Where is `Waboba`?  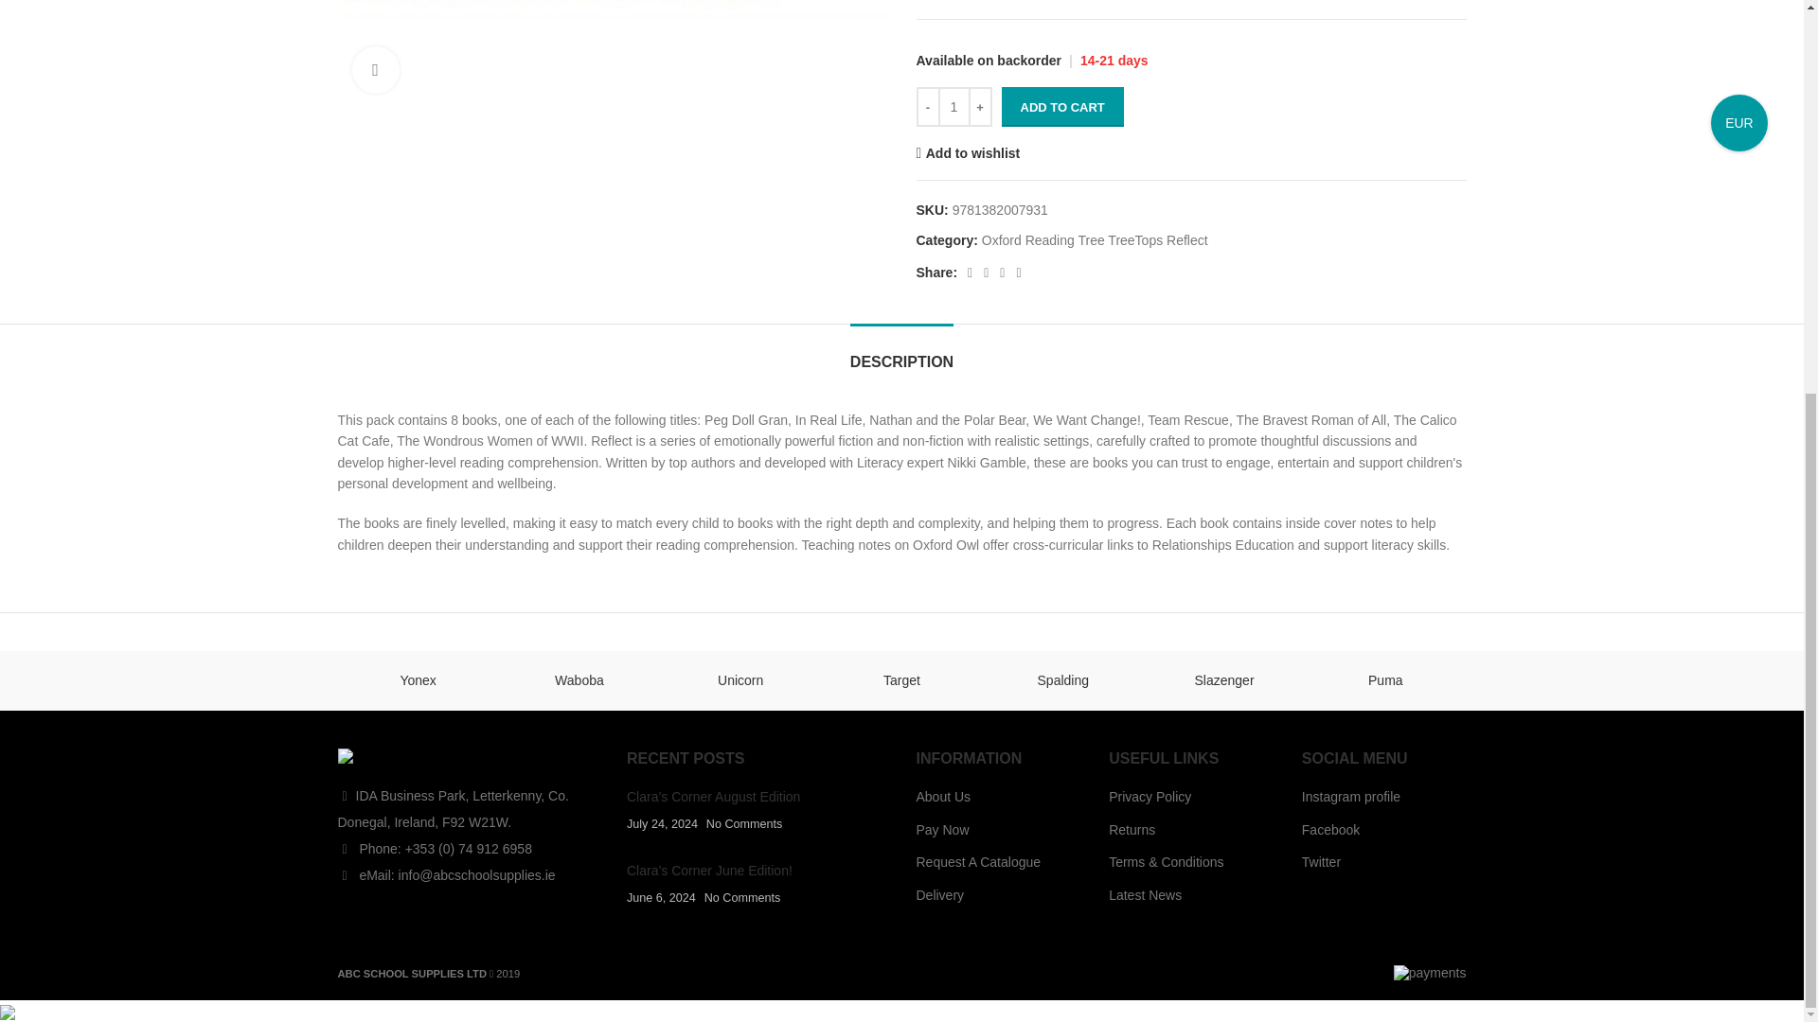
Waboba is located at coordinates (579, 679).